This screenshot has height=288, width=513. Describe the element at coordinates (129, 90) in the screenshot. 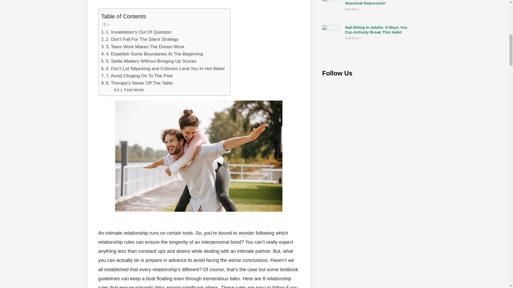

I see `Final Words` at that location.